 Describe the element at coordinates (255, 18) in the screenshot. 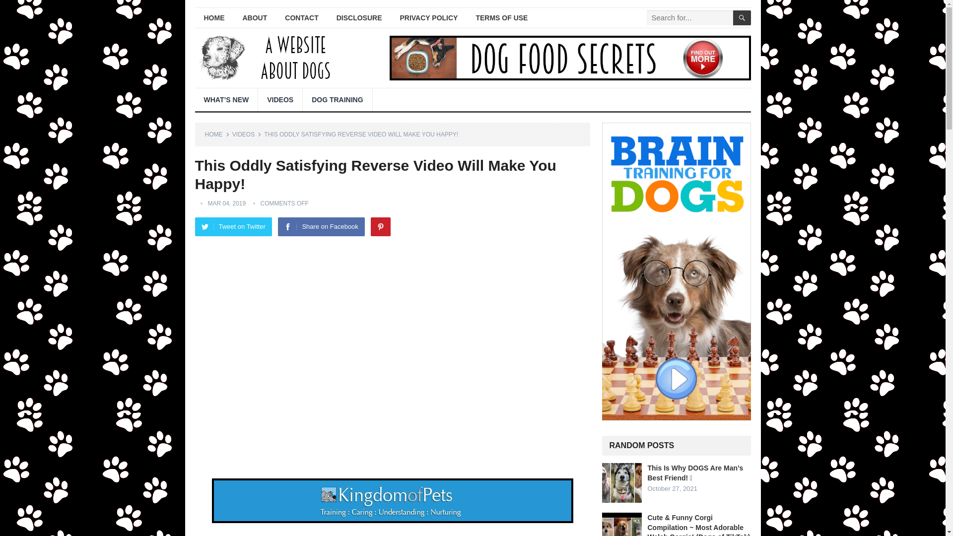

I see `ABOUT` at that location.